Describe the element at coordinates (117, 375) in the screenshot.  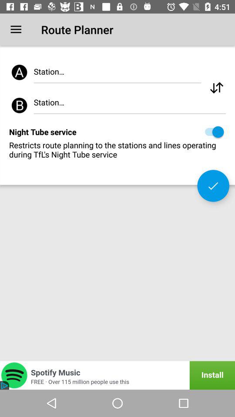
I see `click install spotify` at that location.